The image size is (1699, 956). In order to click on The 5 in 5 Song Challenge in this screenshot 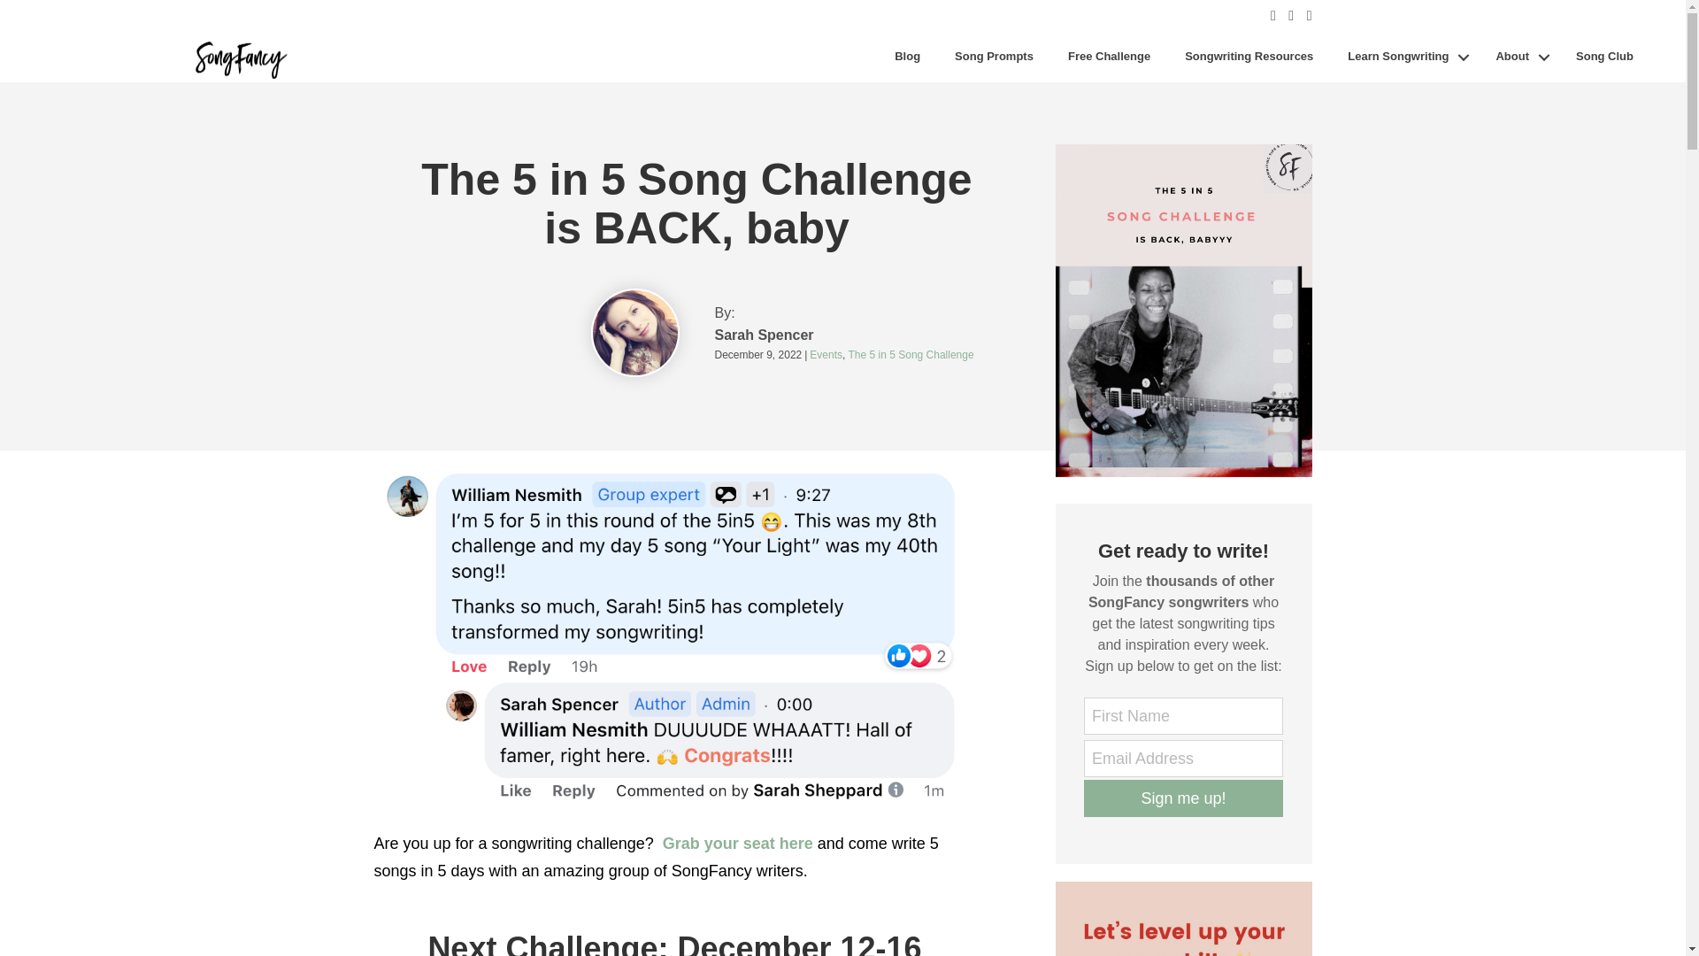, I will do `click(911, 355)`.